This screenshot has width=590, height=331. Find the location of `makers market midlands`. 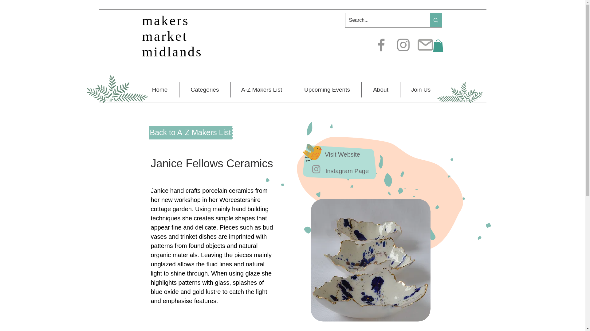

makers market midlands is located at coordinates (172, 36).